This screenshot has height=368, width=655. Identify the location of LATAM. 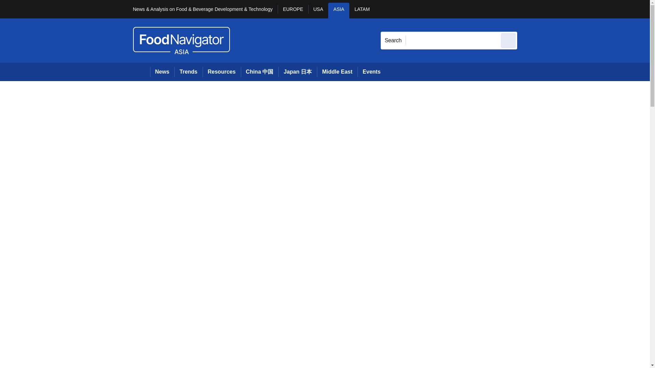
(362, 10).